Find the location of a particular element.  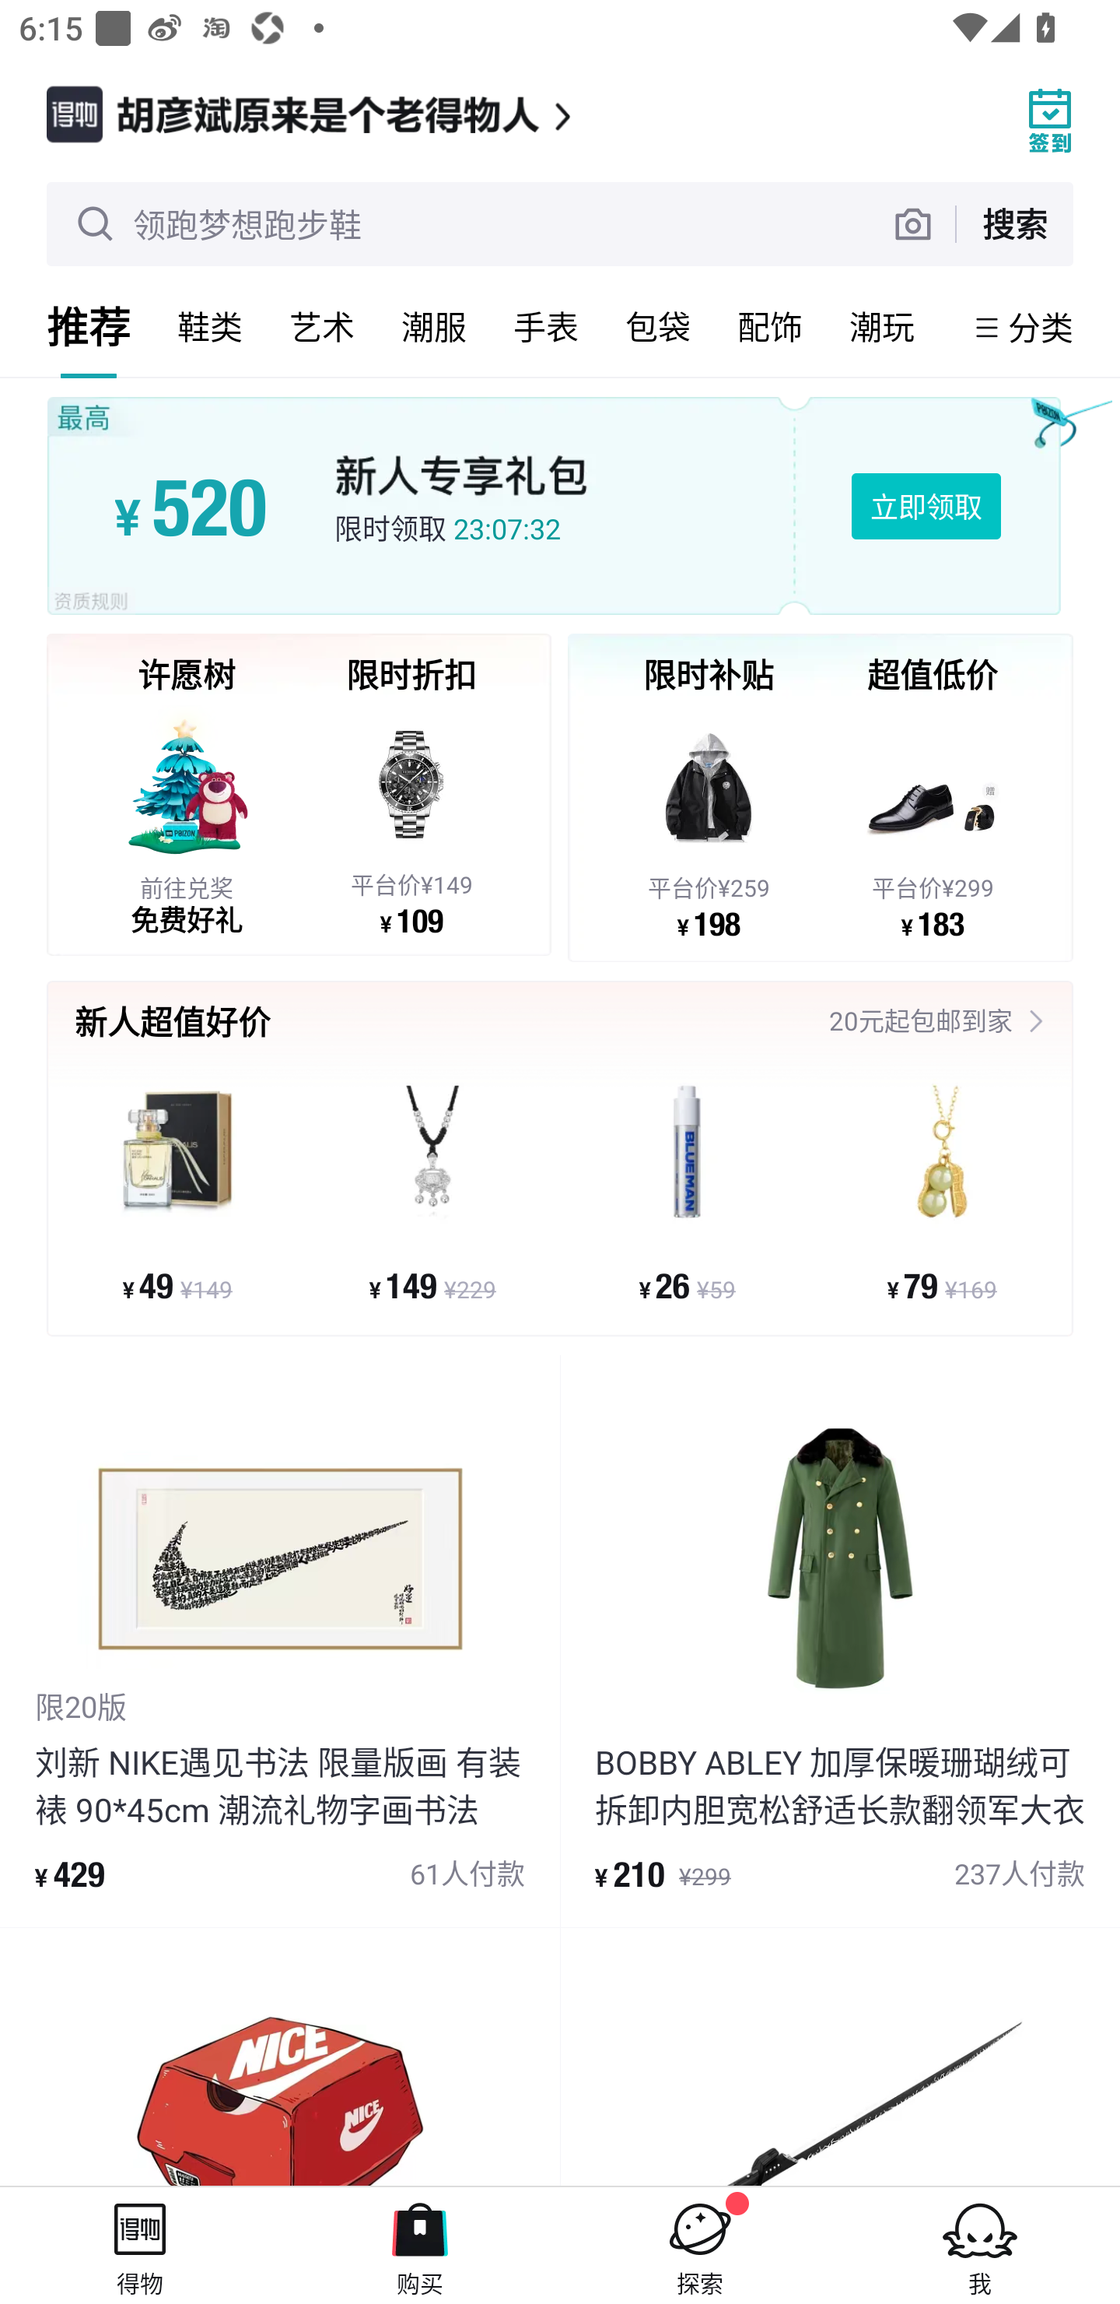

平台价¥149 ¥ 109 is located at coordinates (411, 820).